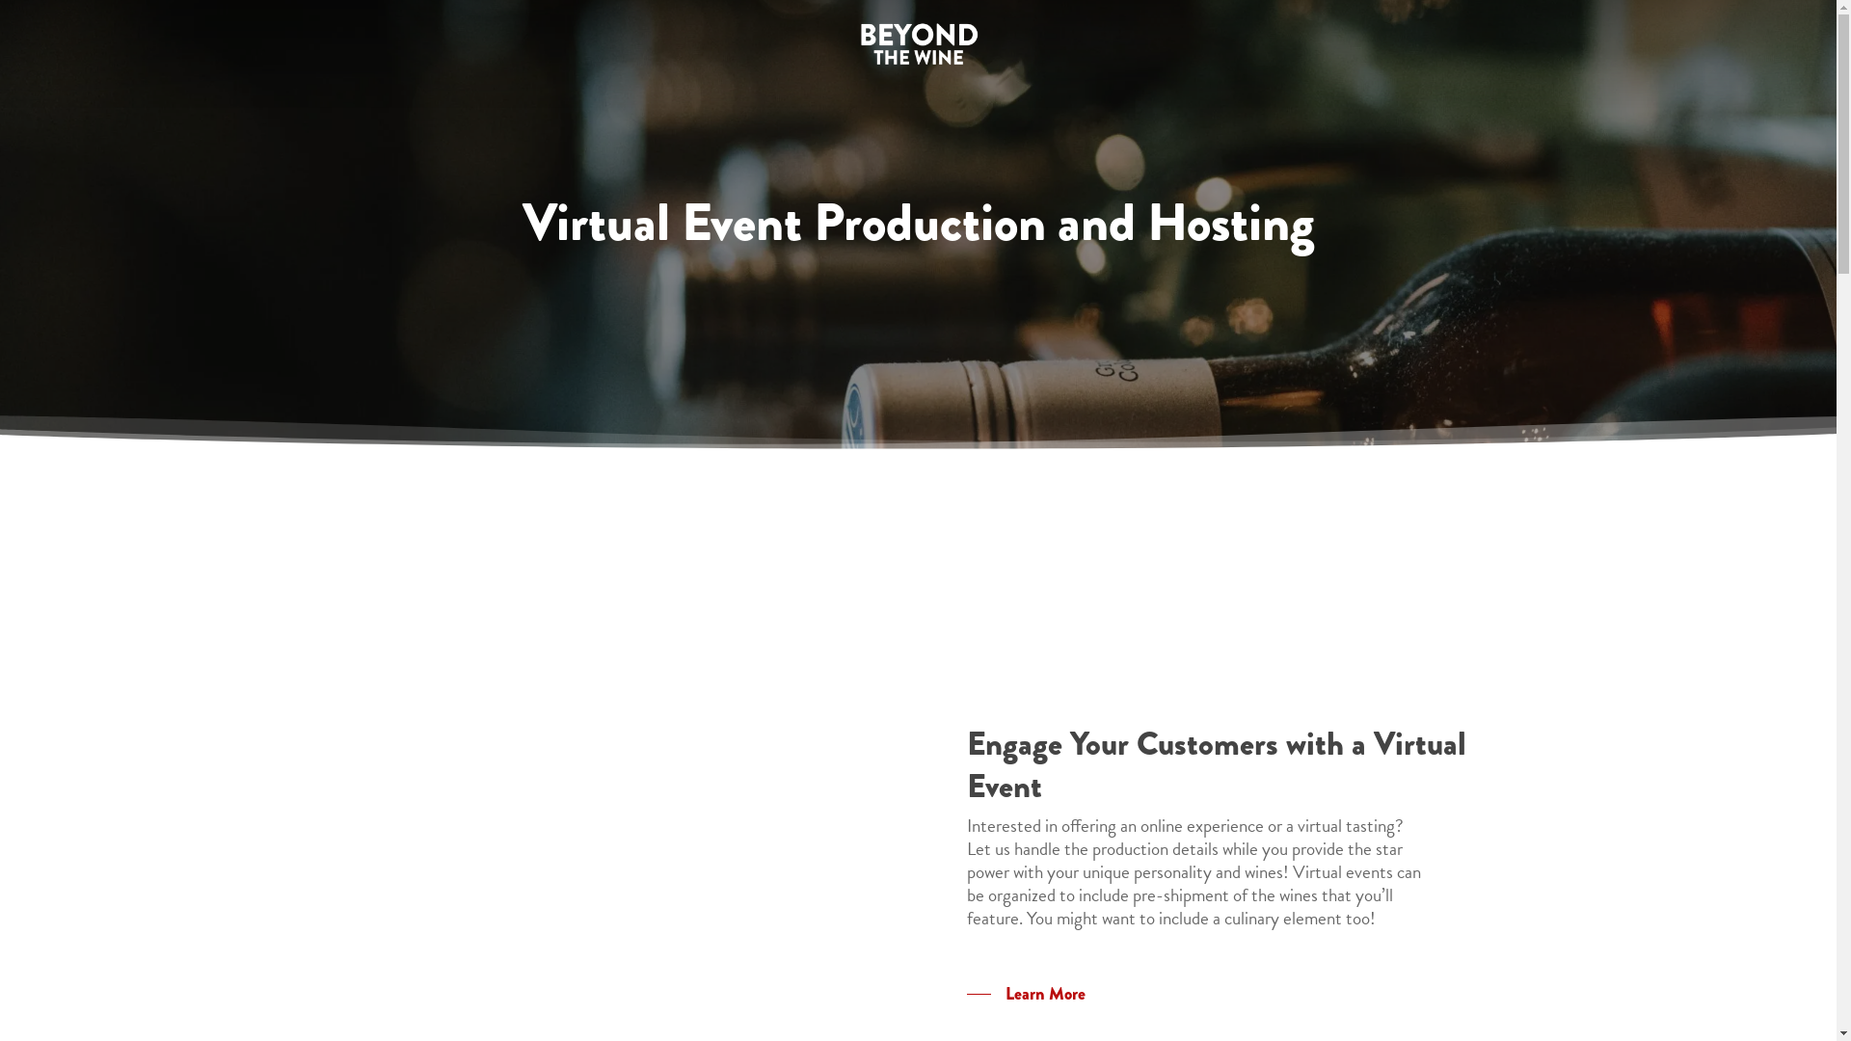 This screenshot has height=1041, width=1851. What do you see at coordinates (1026, 994) in the screenshot?
I see `Learn More` at bounding box center [1026, 994].